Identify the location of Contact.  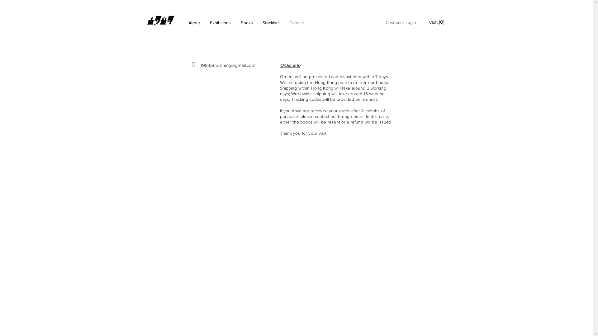
(297, 23).